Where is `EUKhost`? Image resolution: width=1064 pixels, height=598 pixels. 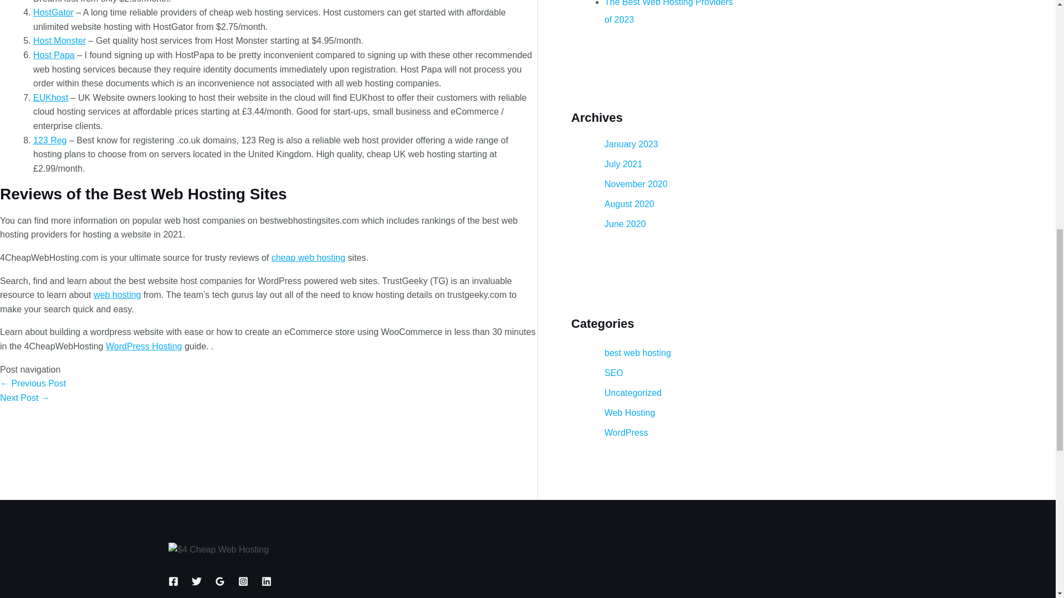 EUKhost is located at coordinates (50, 97).